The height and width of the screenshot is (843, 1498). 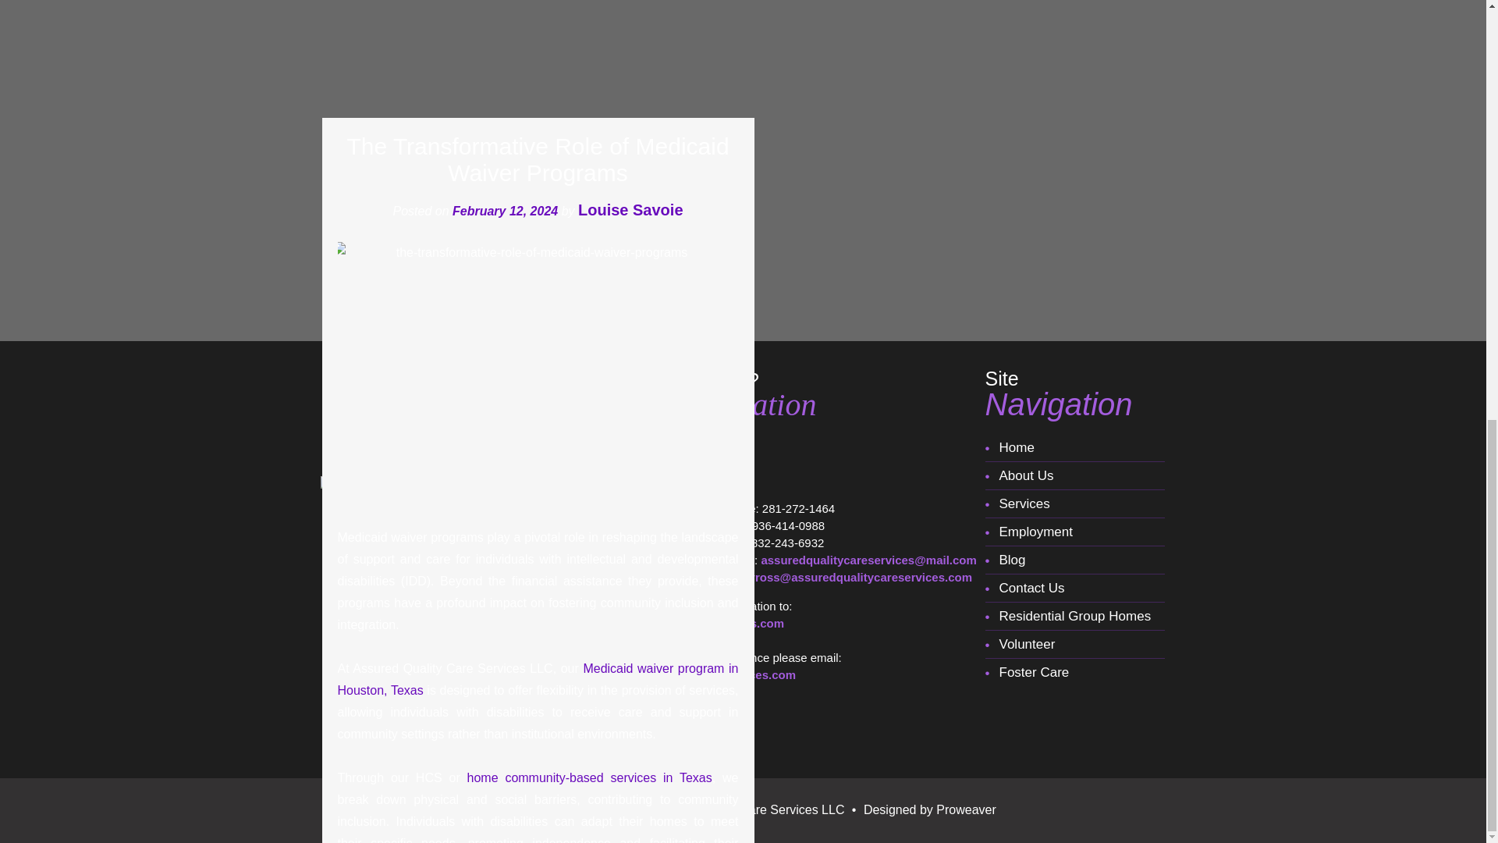 I want to click on Services, so click(x=1074, y=504).